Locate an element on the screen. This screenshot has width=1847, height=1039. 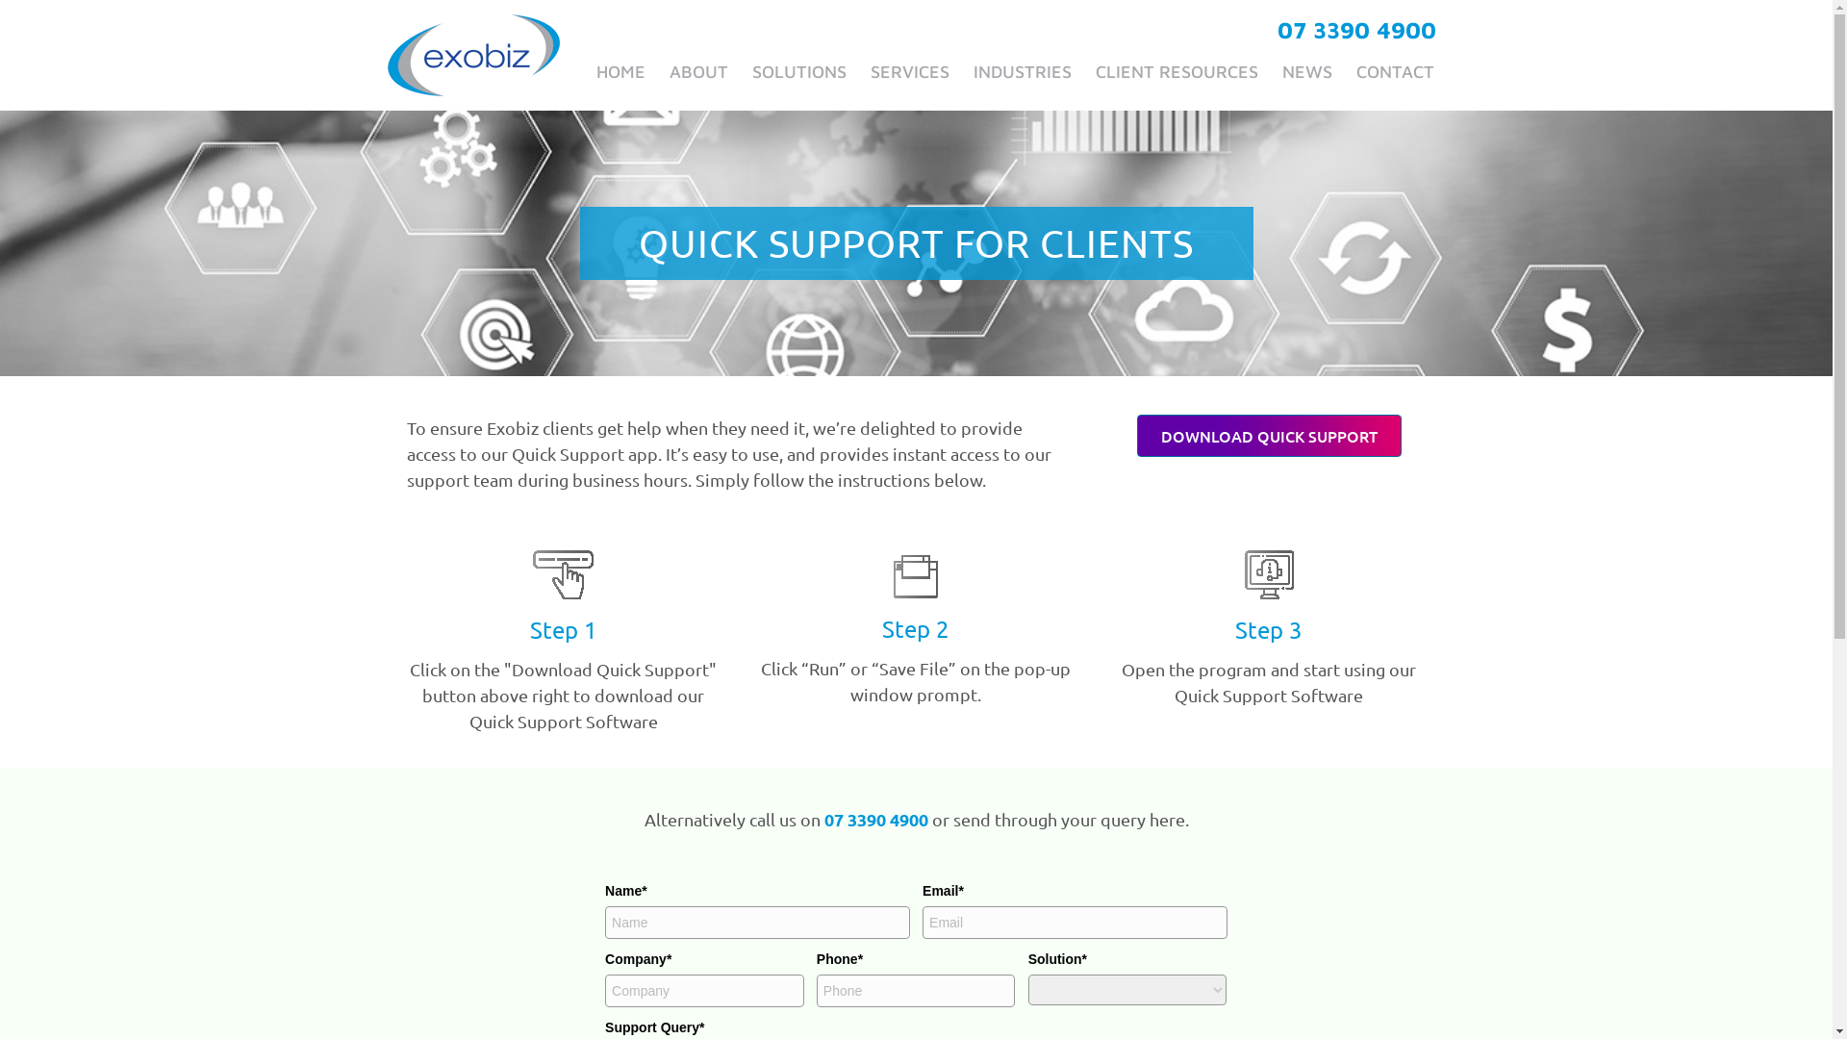
icn-quick-support-bw is located at coordinates (564, 575).